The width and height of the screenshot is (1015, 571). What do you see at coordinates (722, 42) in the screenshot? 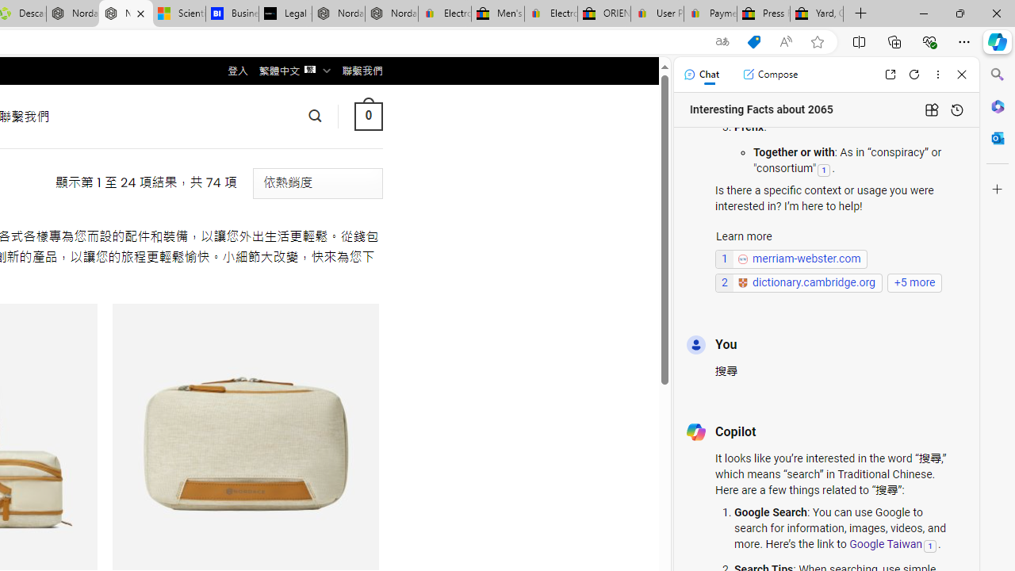
I see `Show translate options` at bounding box center [722, 42].